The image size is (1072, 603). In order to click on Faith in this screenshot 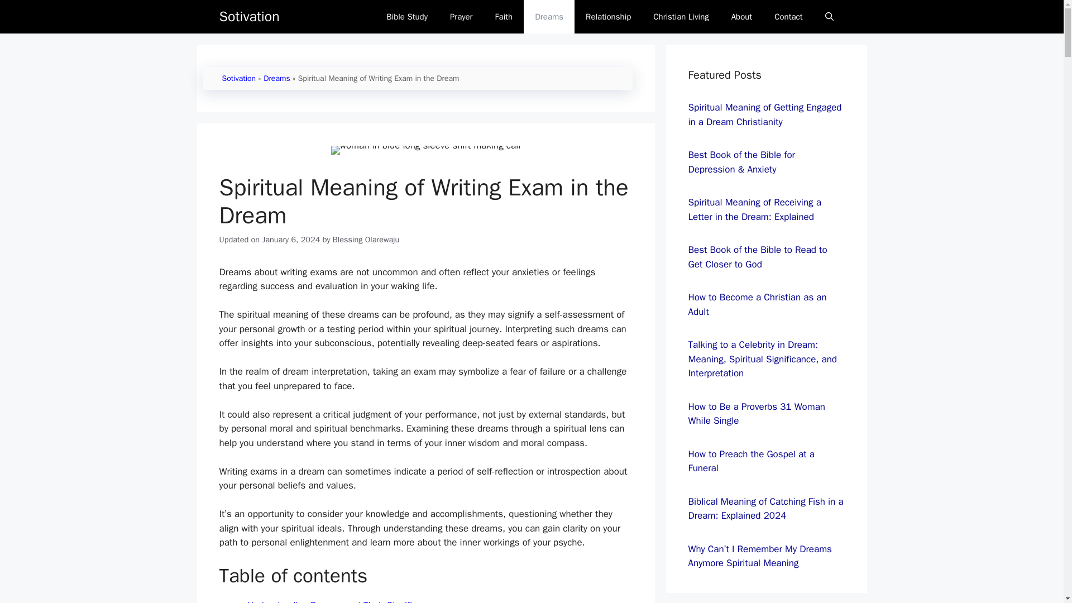, I will do `click(504, 17)`.